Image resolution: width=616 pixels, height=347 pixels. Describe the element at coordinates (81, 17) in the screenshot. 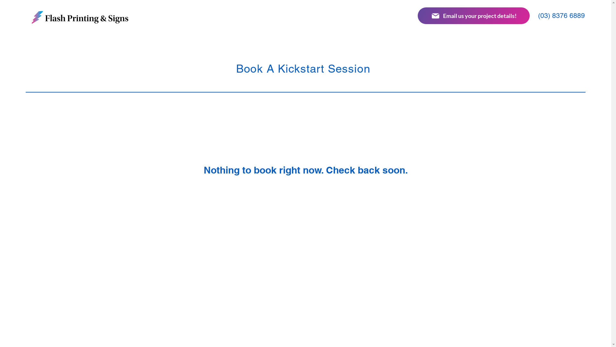

I see `Flash Printing and Signs` at that location.